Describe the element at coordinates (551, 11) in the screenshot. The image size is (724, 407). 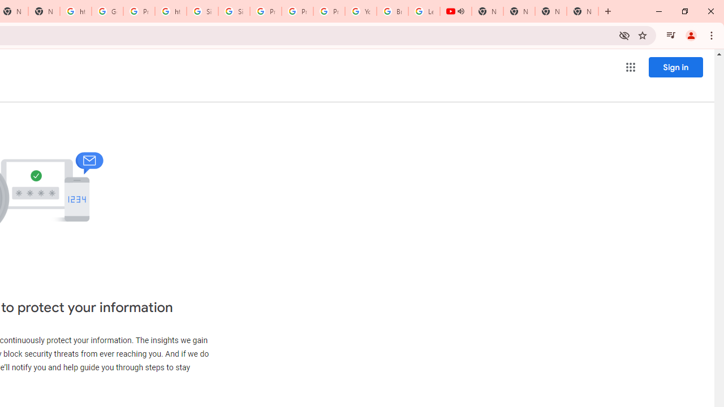
I see `New Tab` at that location.